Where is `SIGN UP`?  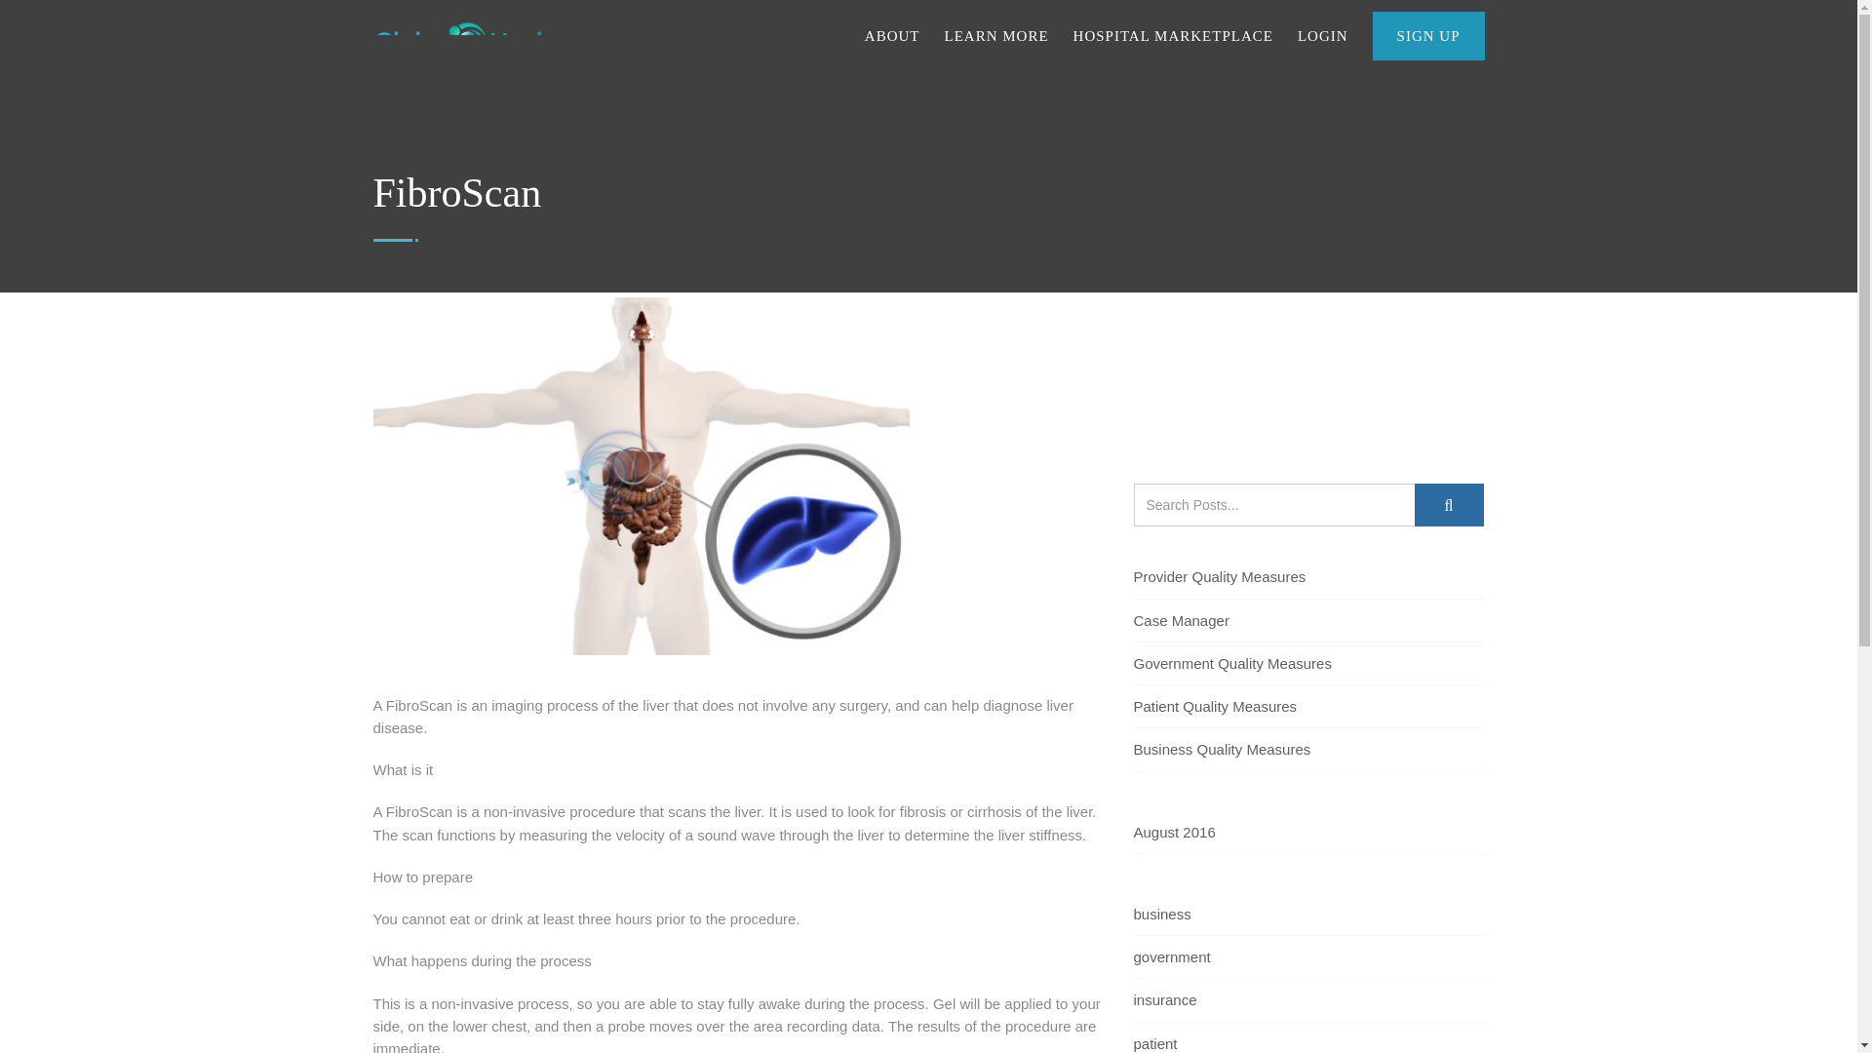 SIGN UP is located at coordinates (1427, 35).